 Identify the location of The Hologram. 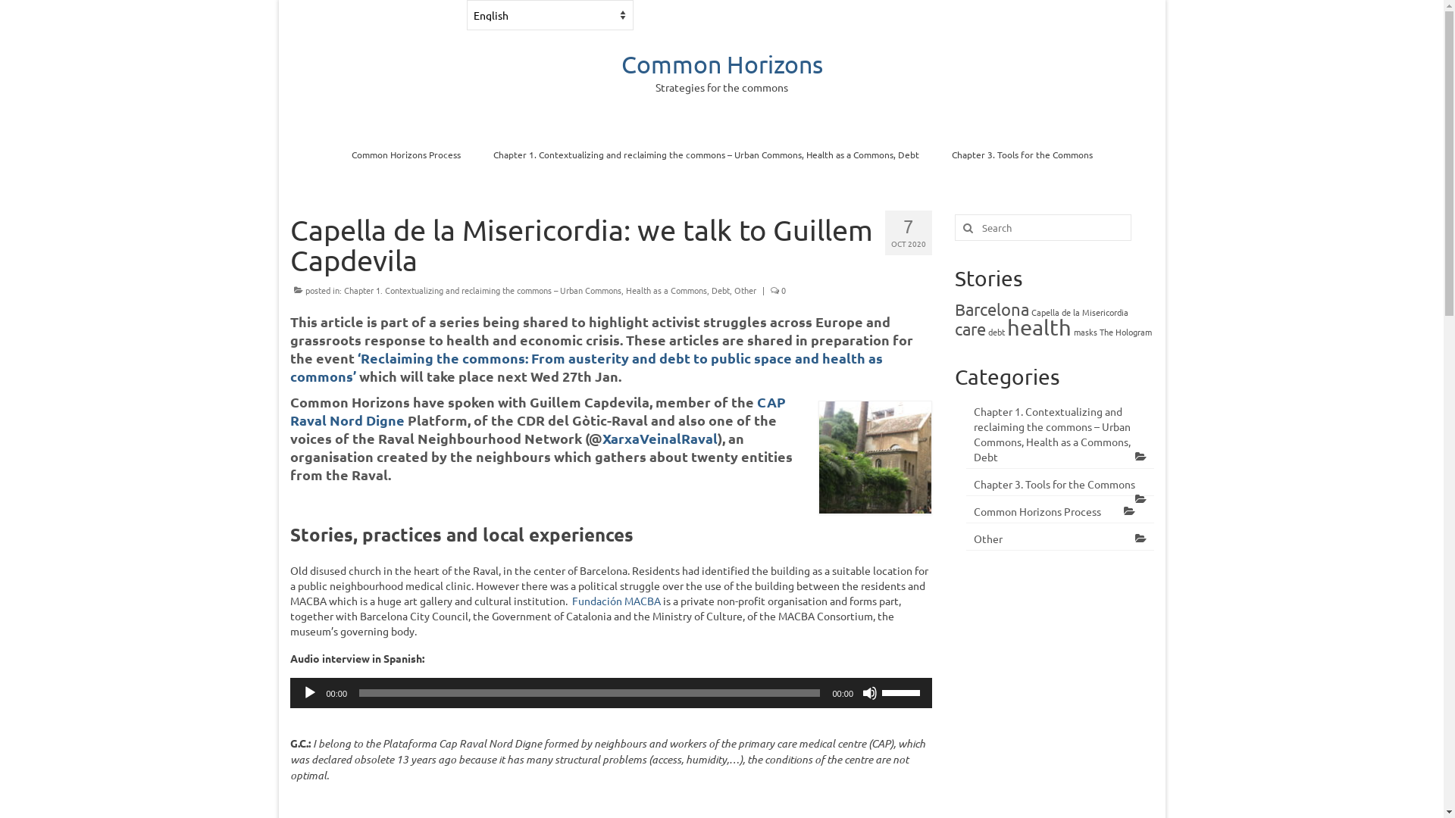
(1126, 332).